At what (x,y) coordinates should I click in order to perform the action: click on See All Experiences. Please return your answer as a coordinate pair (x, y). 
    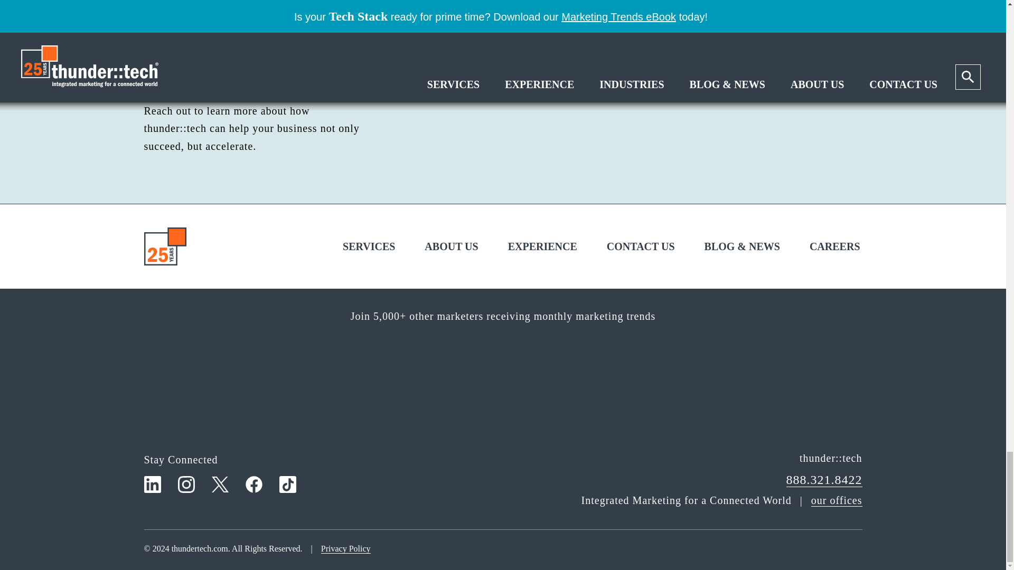
    Looking at the image, I should click on (641, 246).